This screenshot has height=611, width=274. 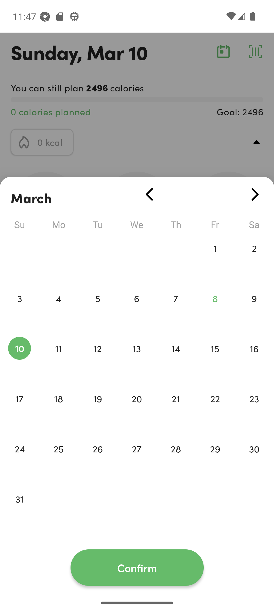 I want to click on 17, so click(x=20, y=409).